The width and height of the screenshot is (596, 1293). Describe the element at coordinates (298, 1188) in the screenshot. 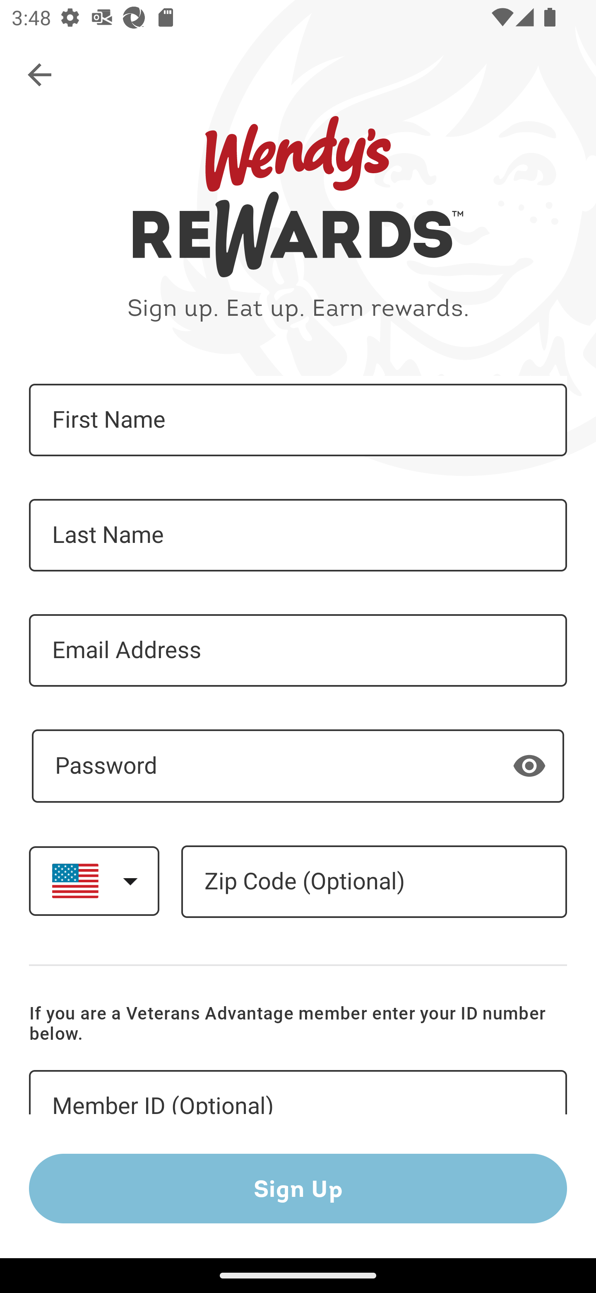

I see `Sign Up` at that location.